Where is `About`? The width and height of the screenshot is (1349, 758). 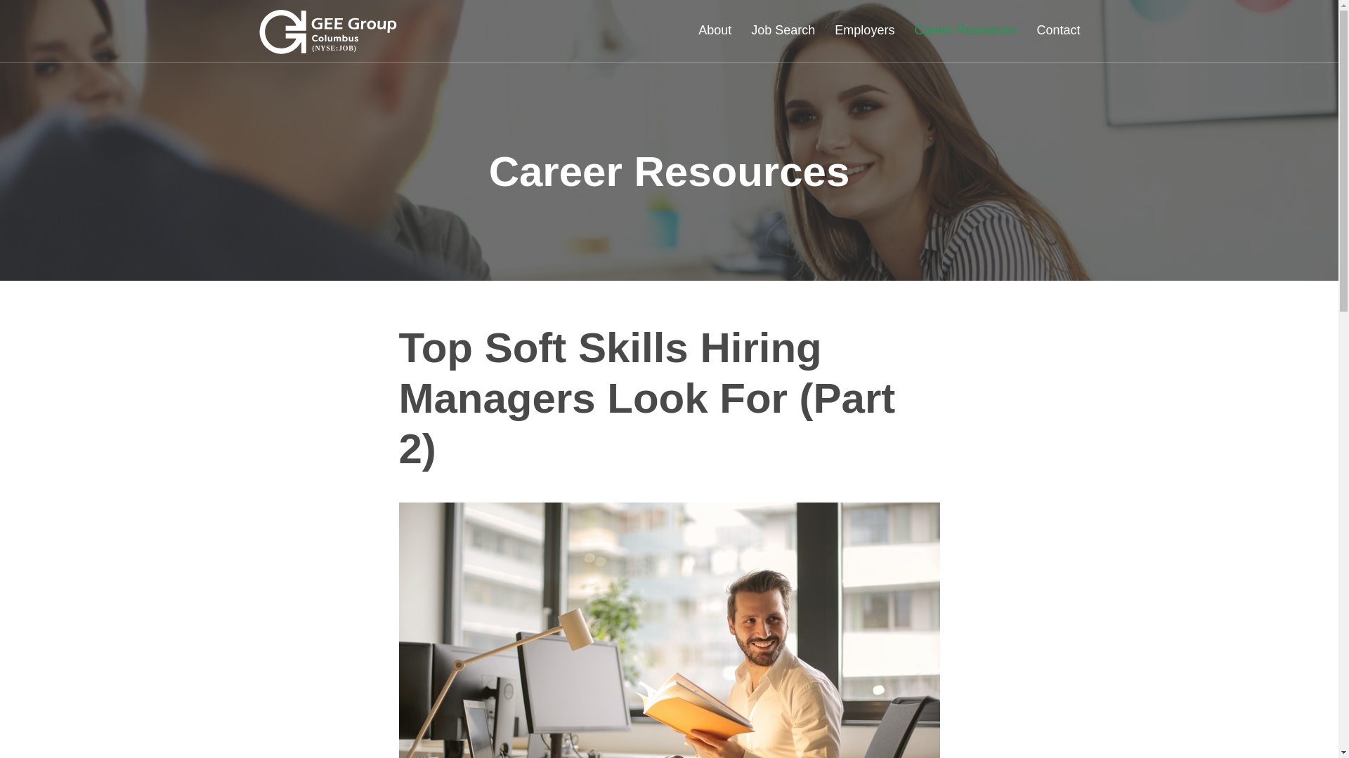
About is located at coordinates (714, 42).